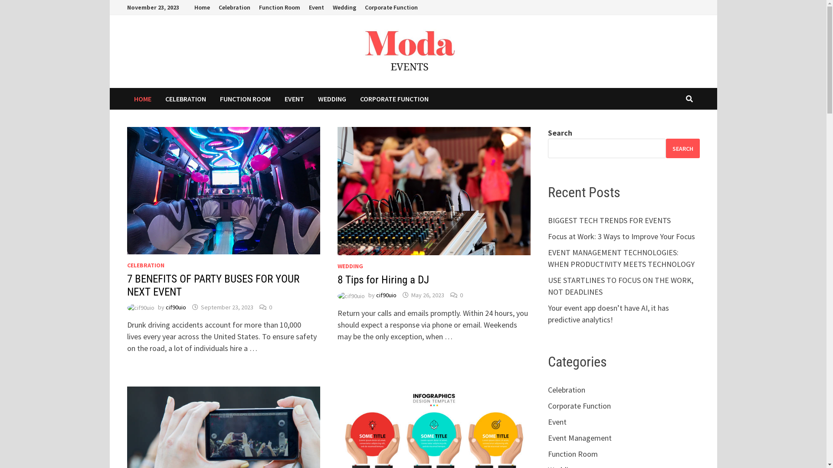 The width and height of the screenshot is (833, 468). What do you see at coordinates (351, 266) in the screenshot?
I see `WEDDING` at bounding box center [351, 266].